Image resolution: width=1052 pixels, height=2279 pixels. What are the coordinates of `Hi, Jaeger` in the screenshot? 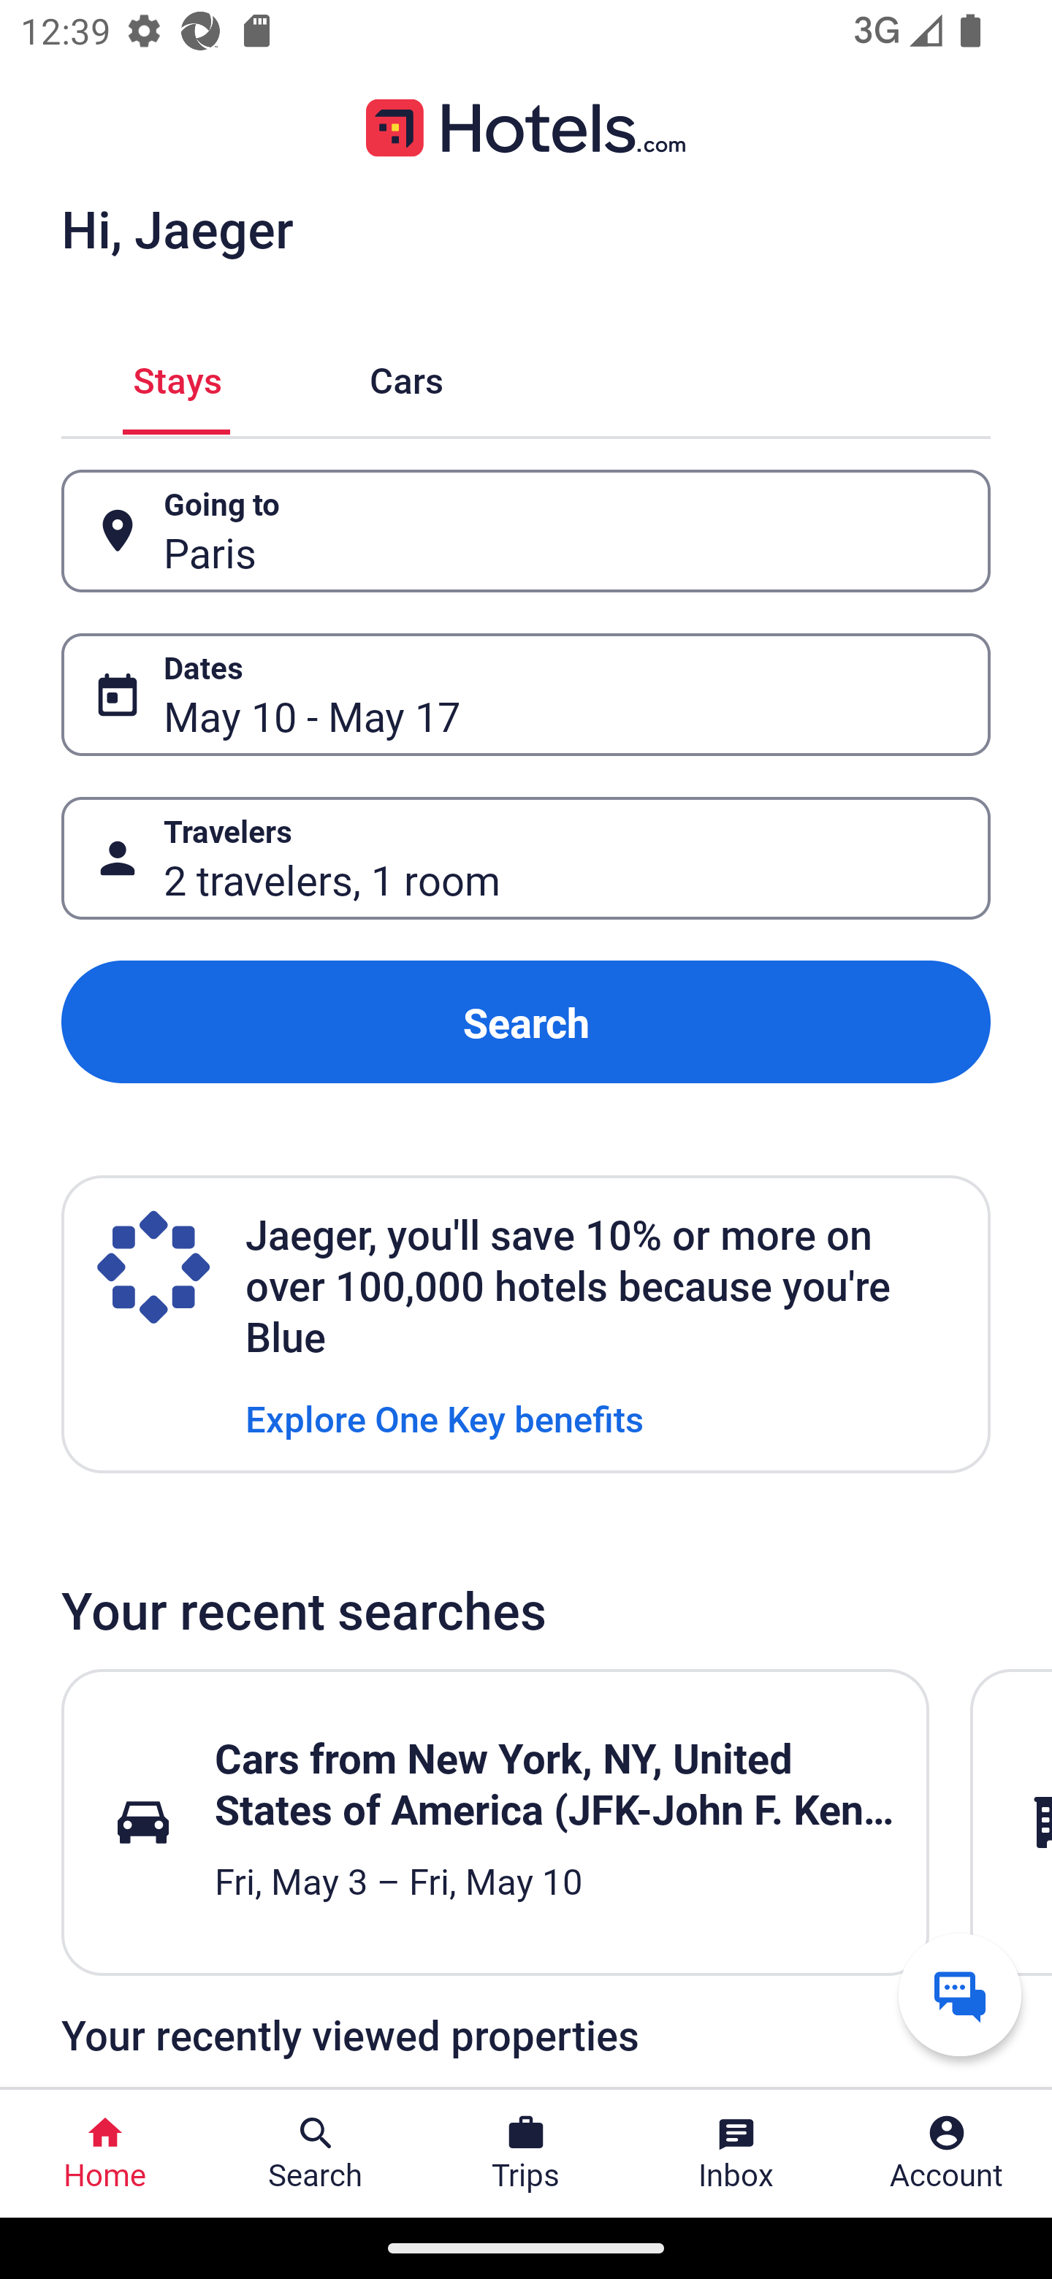 It's located at (177, 228).